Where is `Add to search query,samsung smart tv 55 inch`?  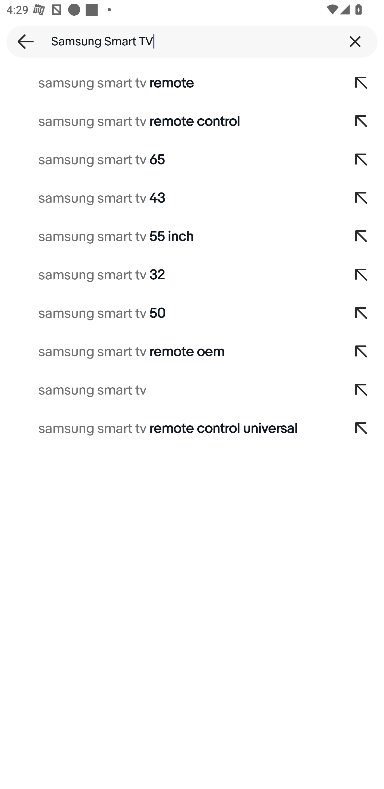
Add to search query,samsung smart tv 55 inch is located at coordinates (362, 237).